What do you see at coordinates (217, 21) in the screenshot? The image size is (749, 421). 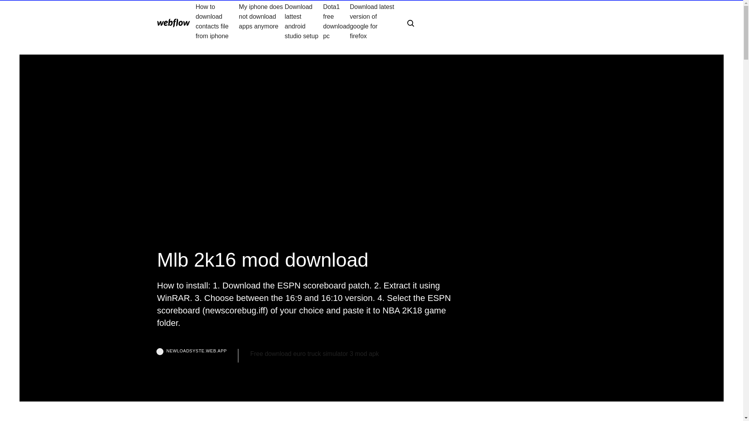 I see `How to download contacts file from iphone` at bounding box center [217, 21].